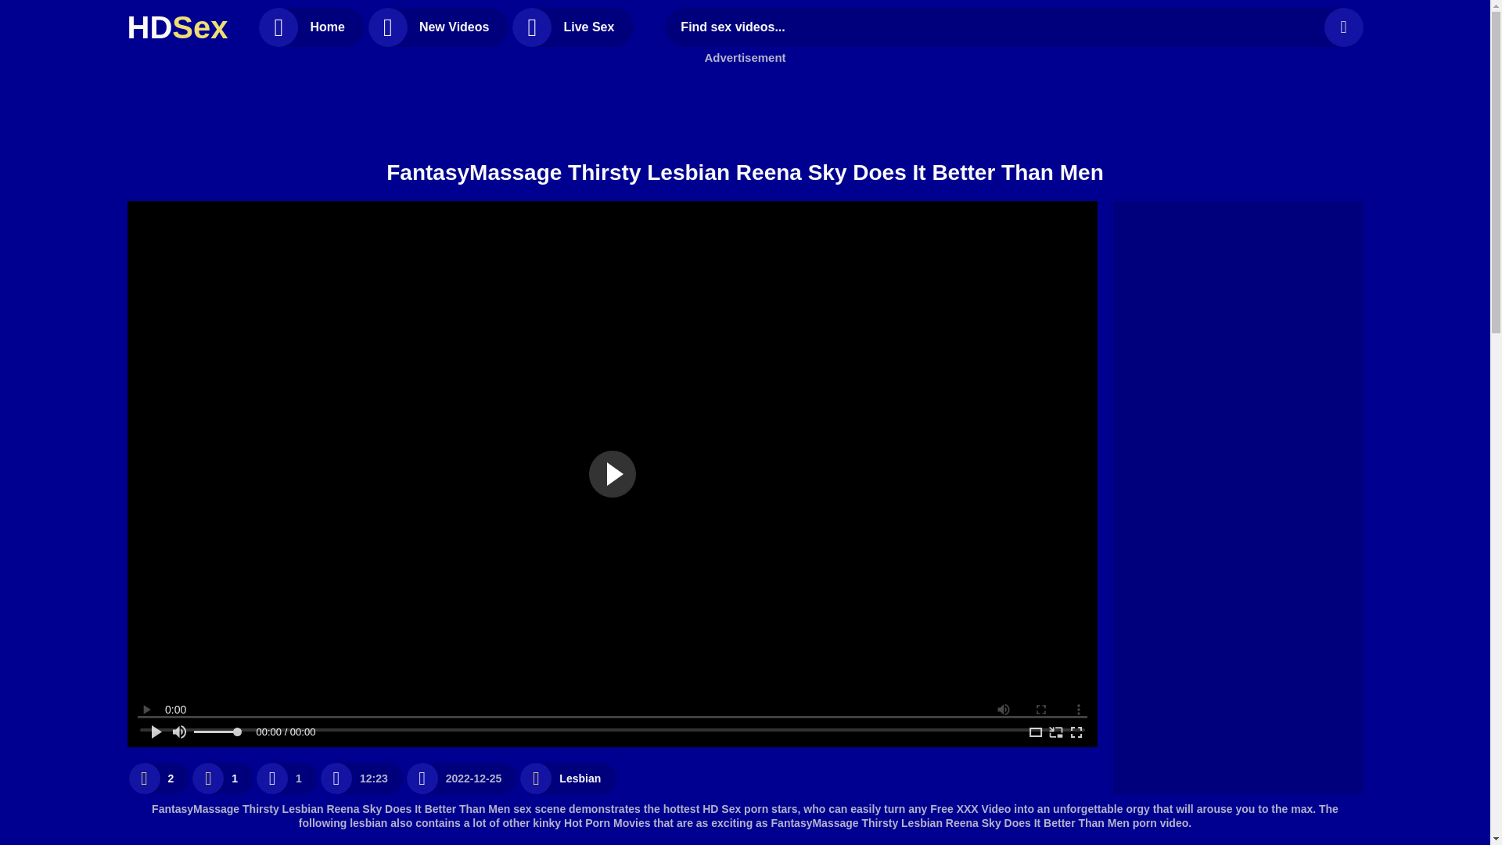 This screenshot has height=845, width=1502. Describe the element at coordinates (311, 27) in the screenshot. I see `Home` at that location.